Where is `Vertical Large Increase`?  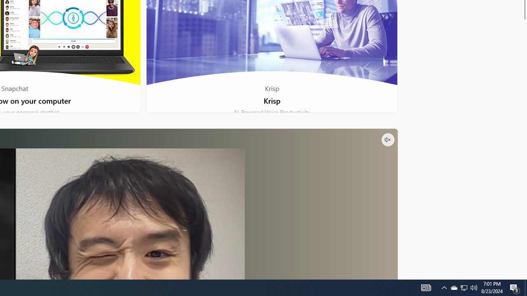
Vertical Large Increase is located at coordinates (524, 147).